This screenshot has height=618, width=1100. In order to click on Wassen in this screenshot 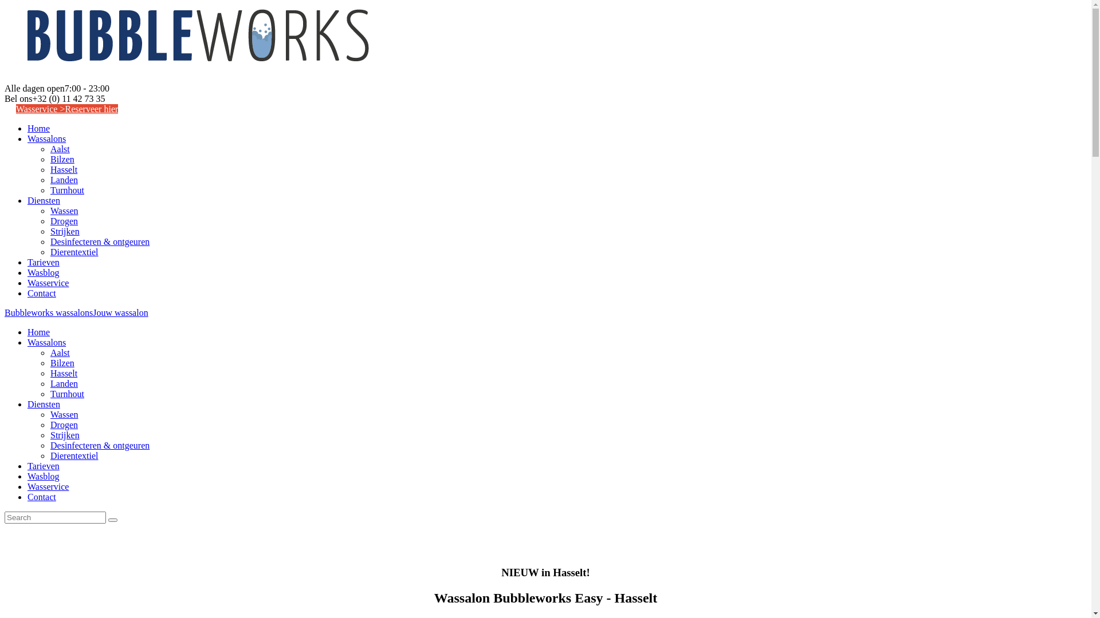, I will do `click(64, 414)`.